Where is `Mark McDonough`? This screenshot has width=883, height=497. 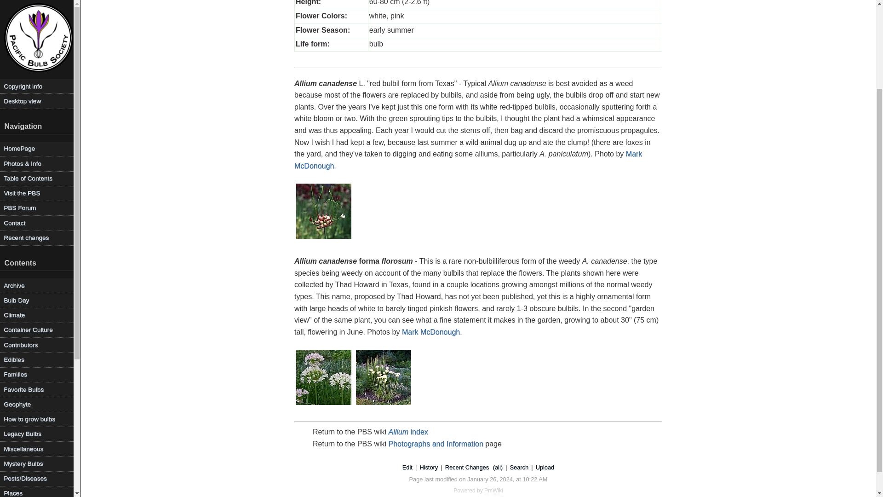 Mark McDonough is located at coordinates (430, 332).